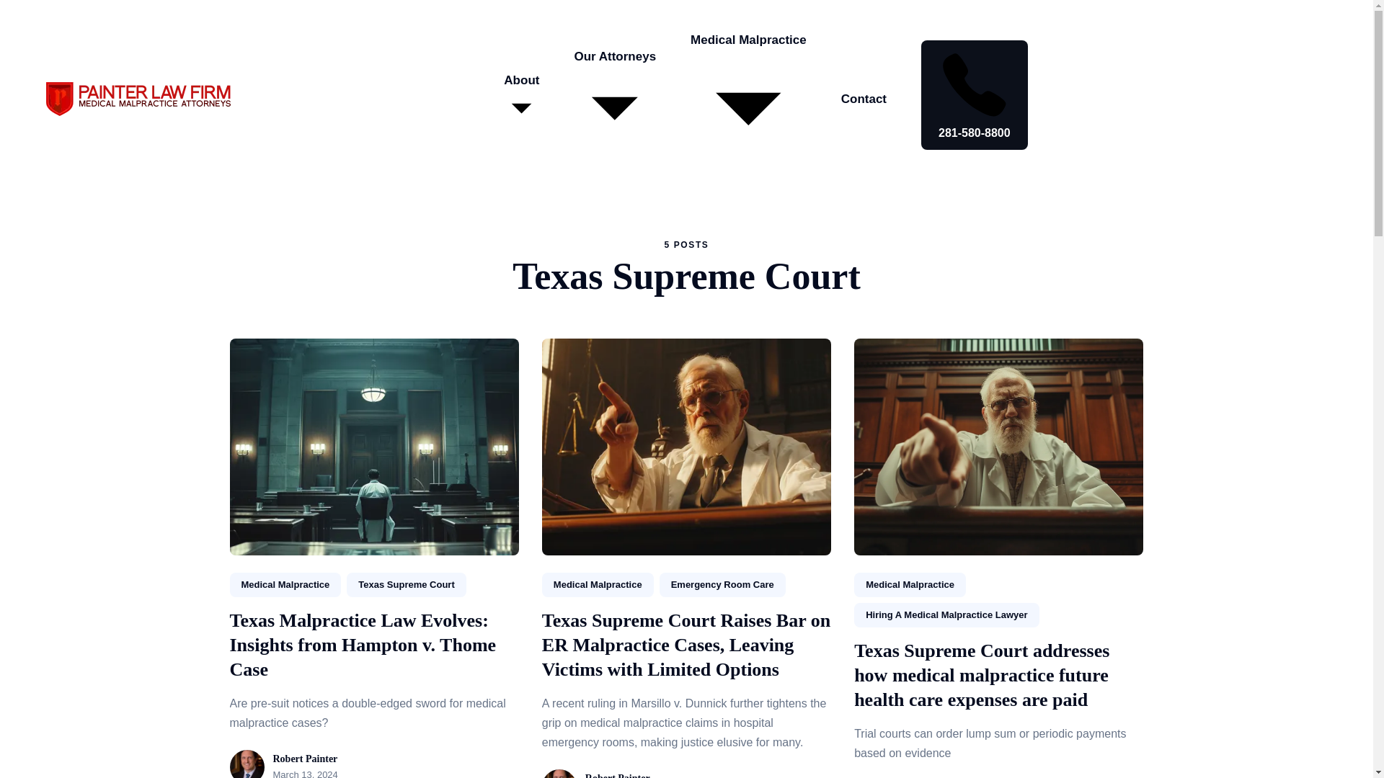  What do you see at coordinates (598, 585) in the screenshot?
I see `Medical Malpractice` at bounding box center [598, 585].